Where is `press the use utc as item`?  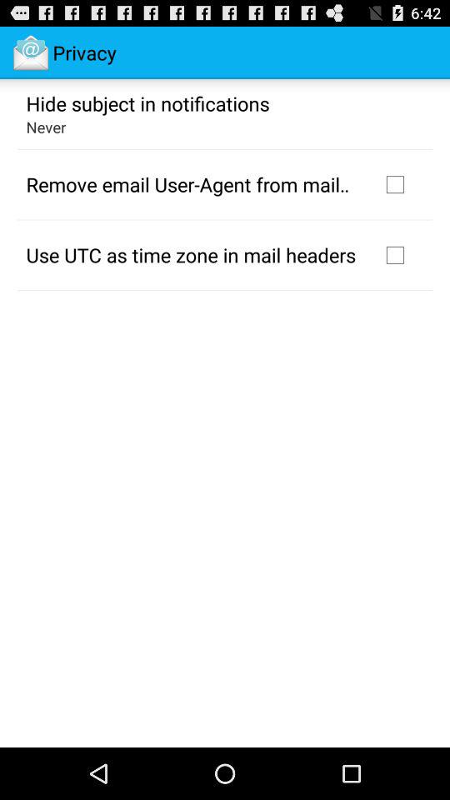
press the use utc as item is located at coordinates (191, 254).